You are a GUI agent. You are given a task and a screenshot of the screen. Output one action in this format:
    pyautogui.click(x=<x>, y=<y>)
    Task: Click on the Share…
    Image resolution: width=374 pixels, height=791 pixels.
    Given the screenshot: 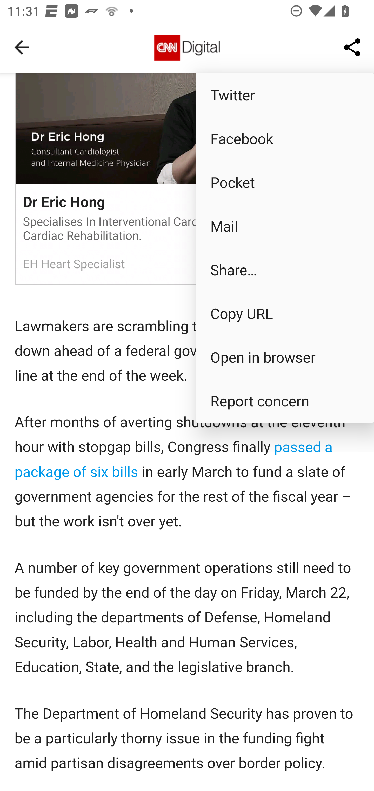 What is the action you would take?
    pyautogui.click(x=285, y=269)
    